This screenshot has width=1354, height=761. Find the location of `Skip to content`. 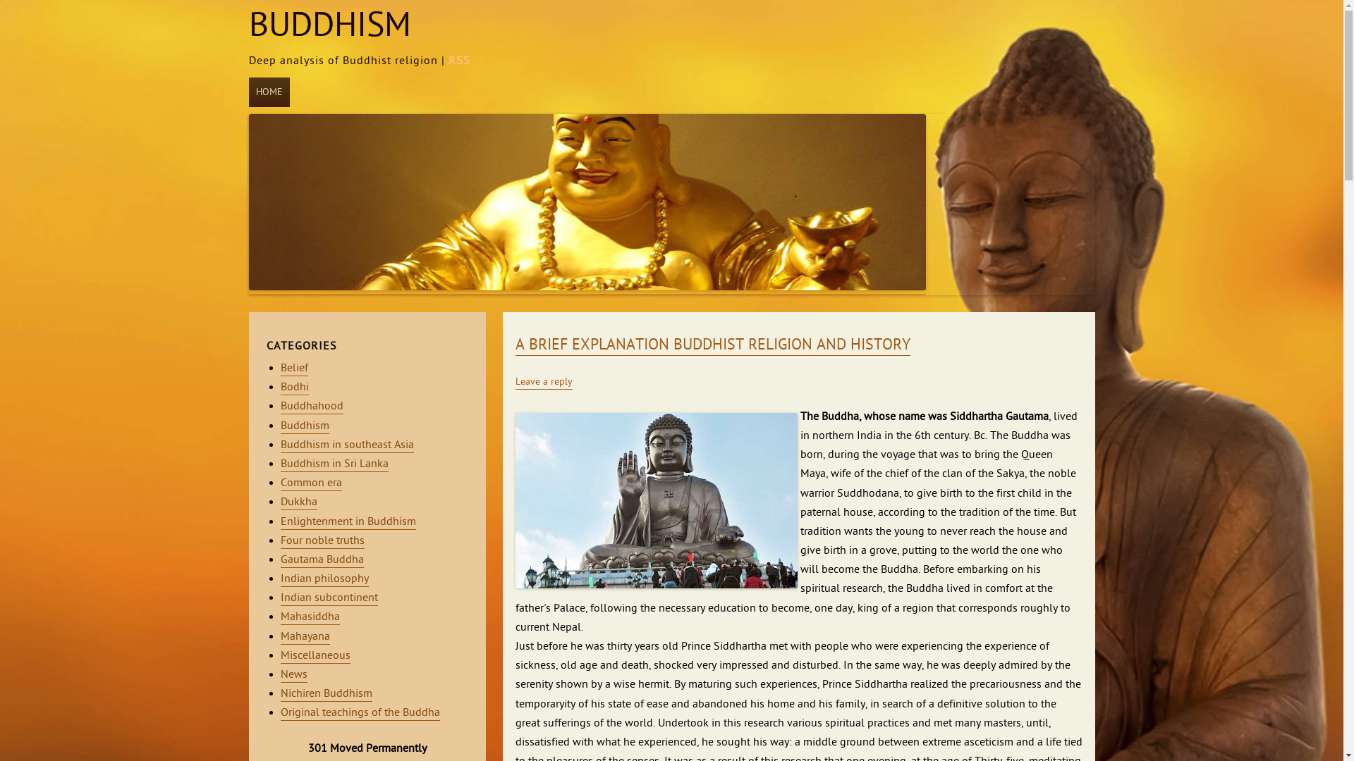

Skip to content is located at coordinates (296, 80).